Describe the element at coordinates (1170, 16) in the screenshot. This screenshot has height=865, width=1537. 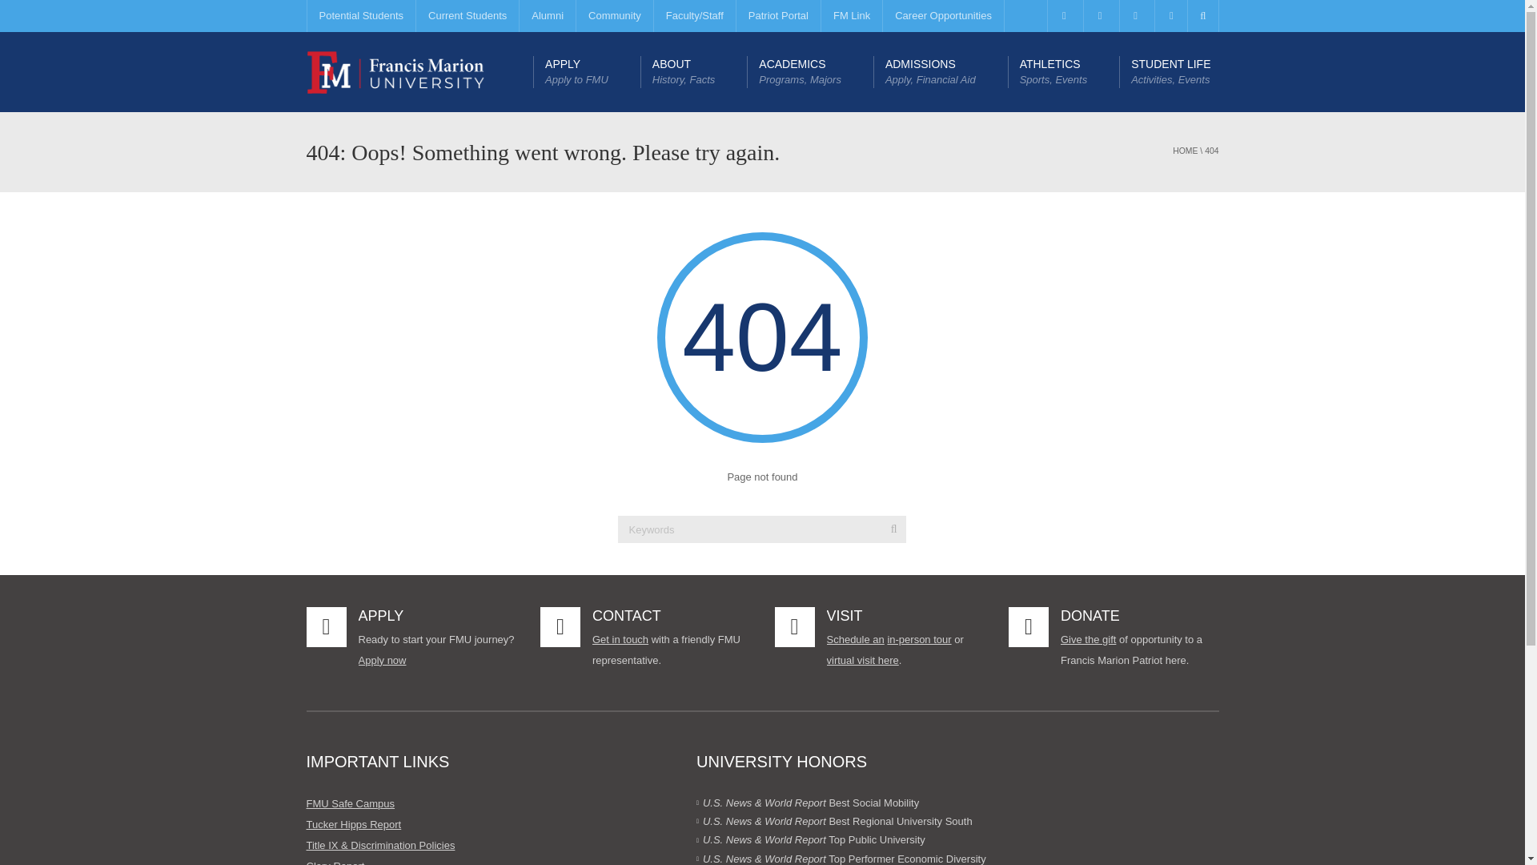
I see `Francis Marion Instagram account` at that location.